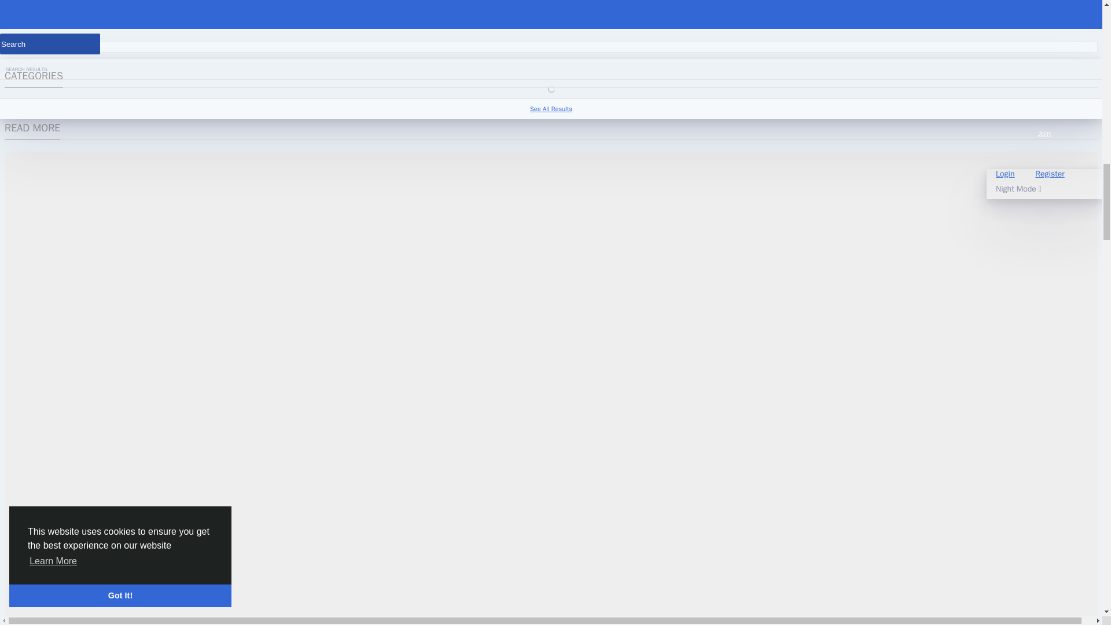 The image size is (1111, 625). Describe the element at coordinates (668, 106) in the screenshot. I see `OTHER` at that location.